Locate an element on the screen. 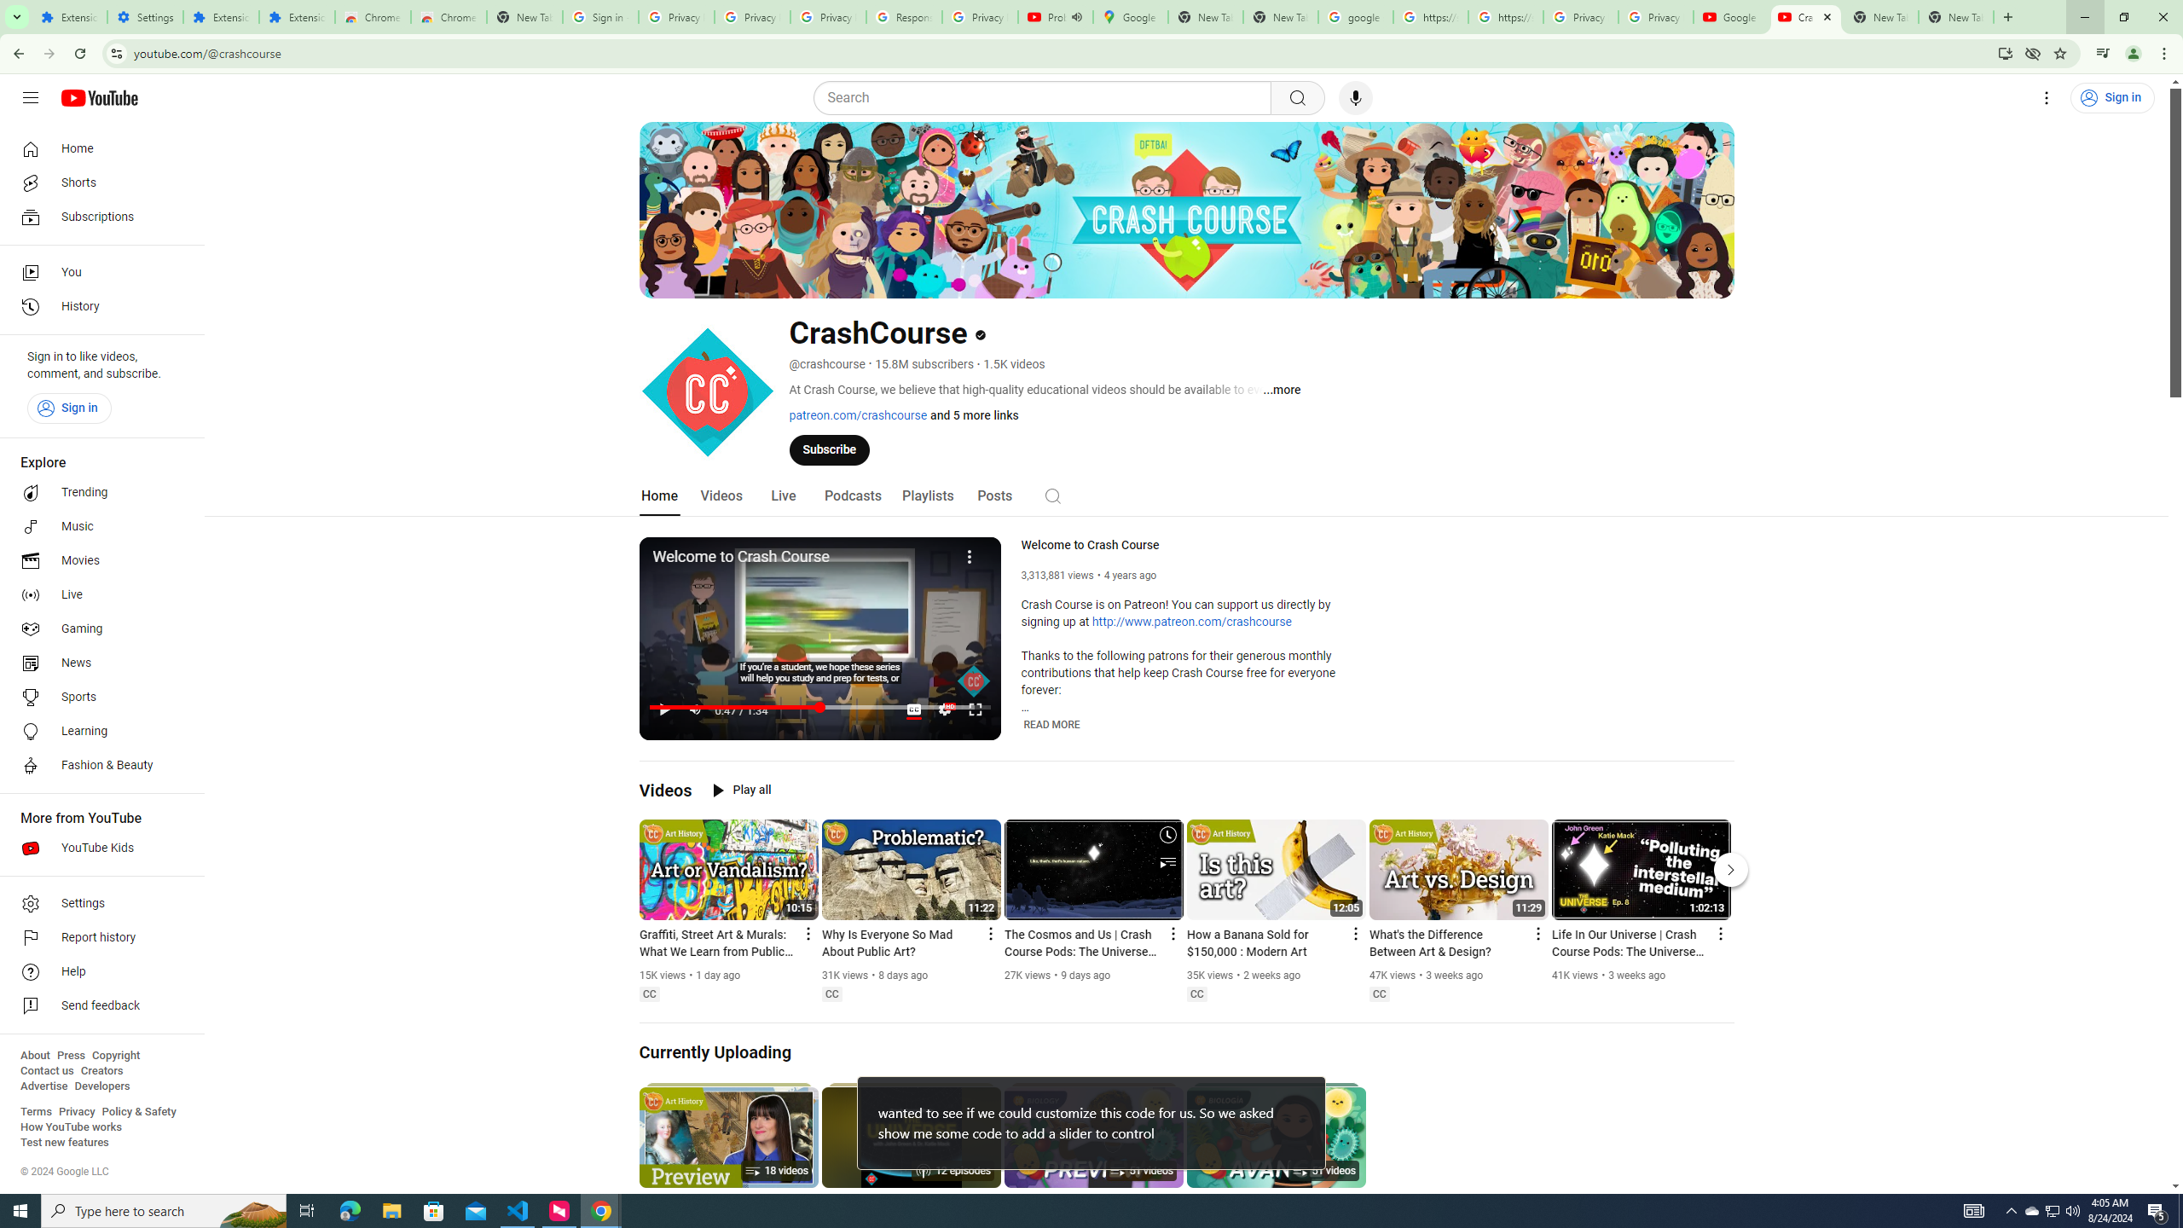 The width and height of the screenshot is (2183, 1228). Home is located at coordinates (97, 148).